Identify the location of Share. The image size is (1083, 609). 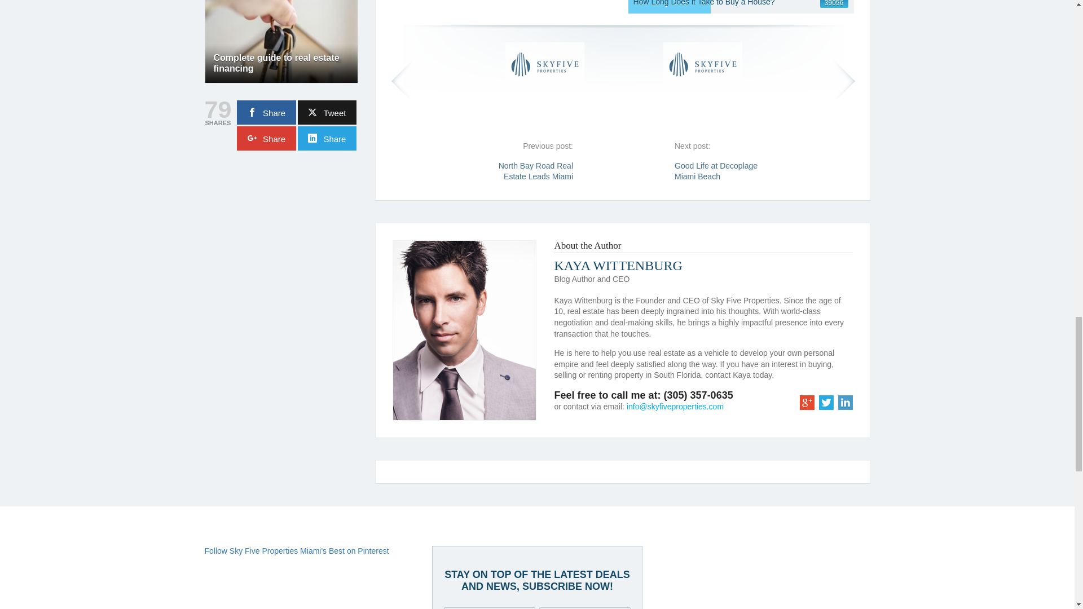
(327, 138).